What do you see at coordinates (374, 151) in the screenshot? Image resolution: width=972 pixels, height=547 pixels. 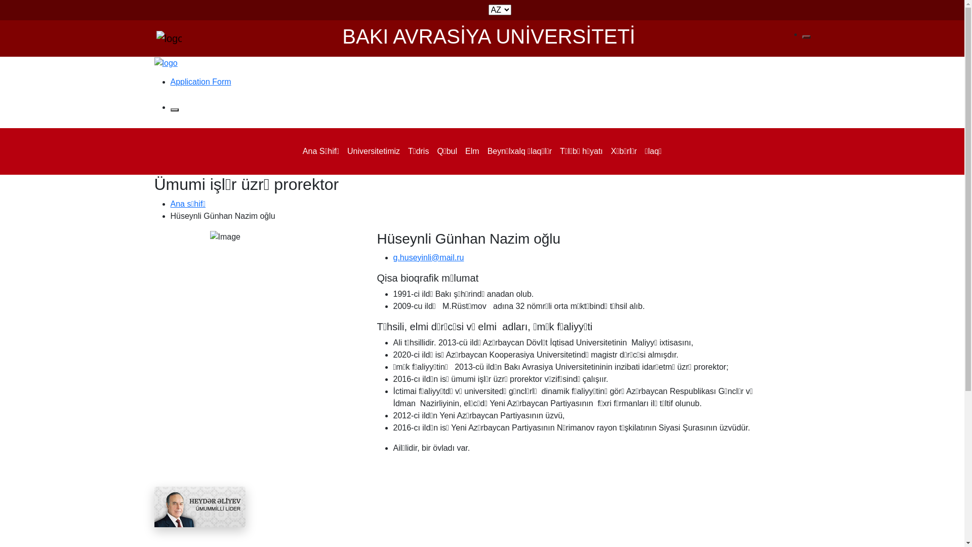 I see `Universitetimiz` at bounding box center [374, 151].